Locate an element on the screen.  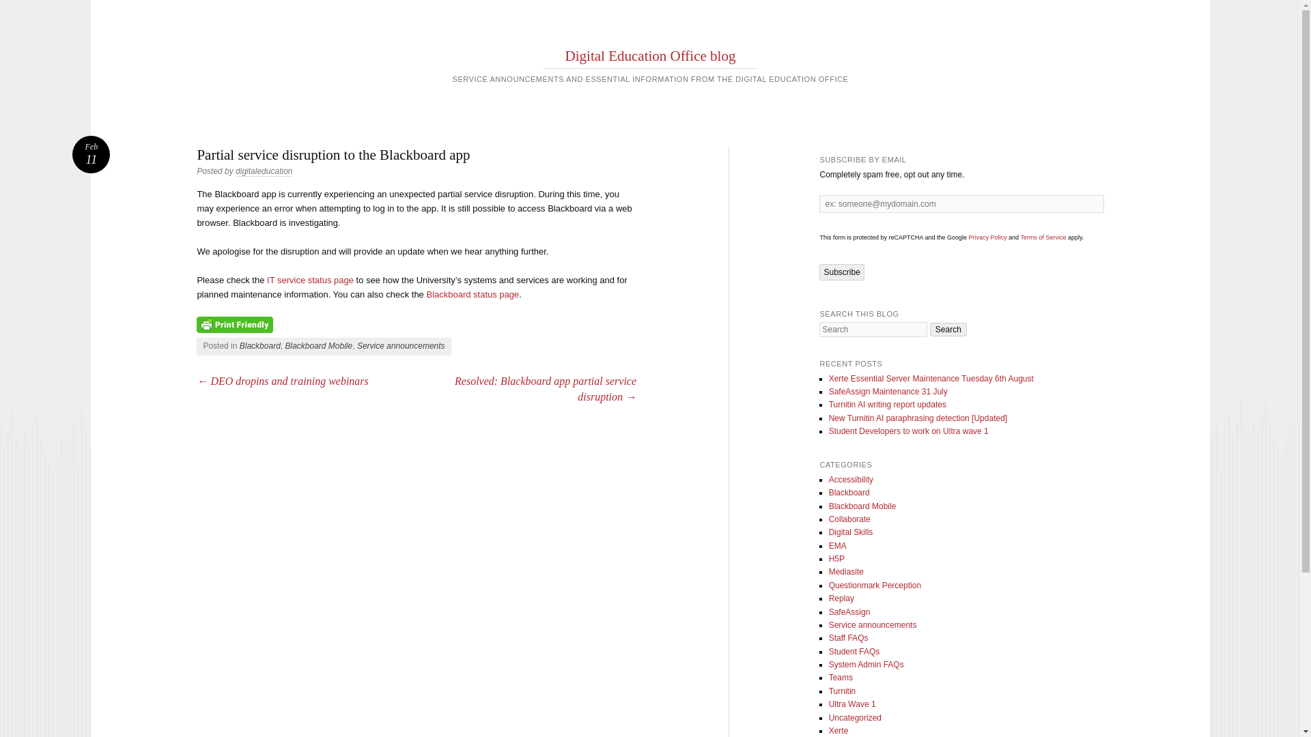
Blackboard Mobile is located at coordinates (318, 346).